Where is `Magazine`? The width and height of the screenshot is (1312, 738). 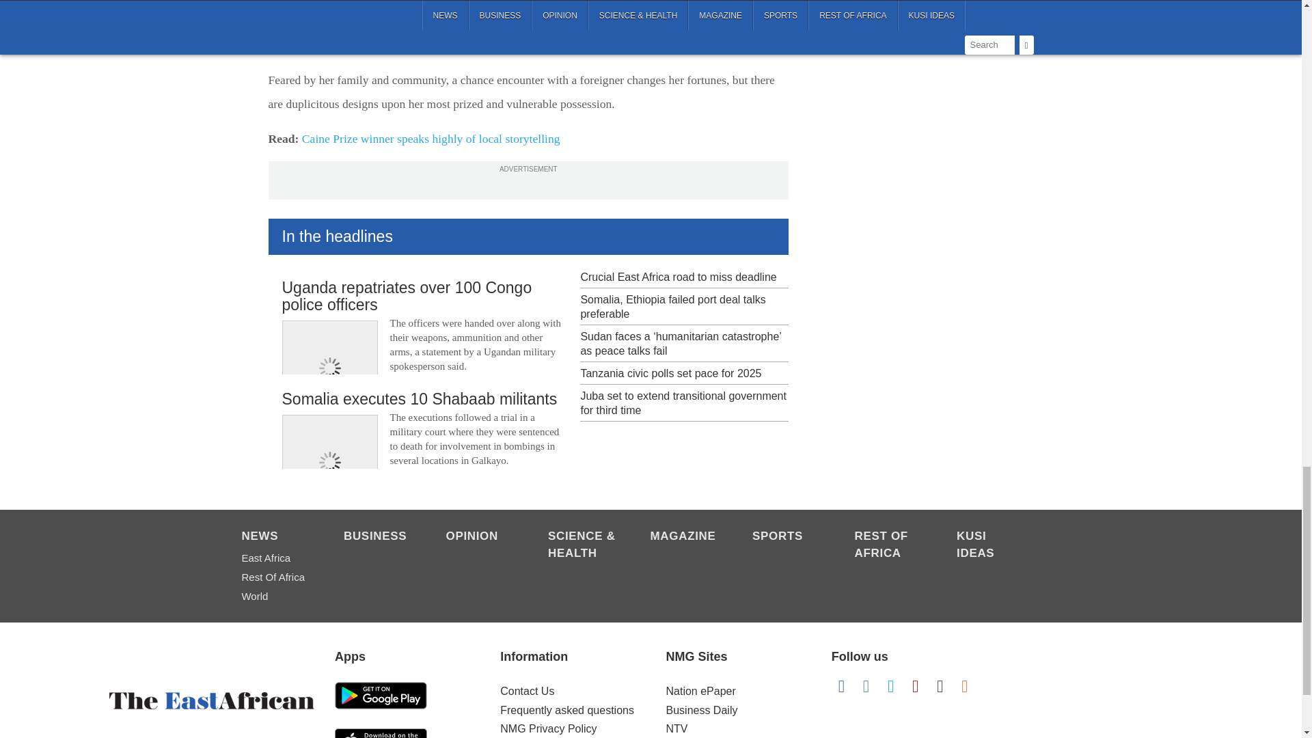 Magazine is located at coordinates (685, 537).